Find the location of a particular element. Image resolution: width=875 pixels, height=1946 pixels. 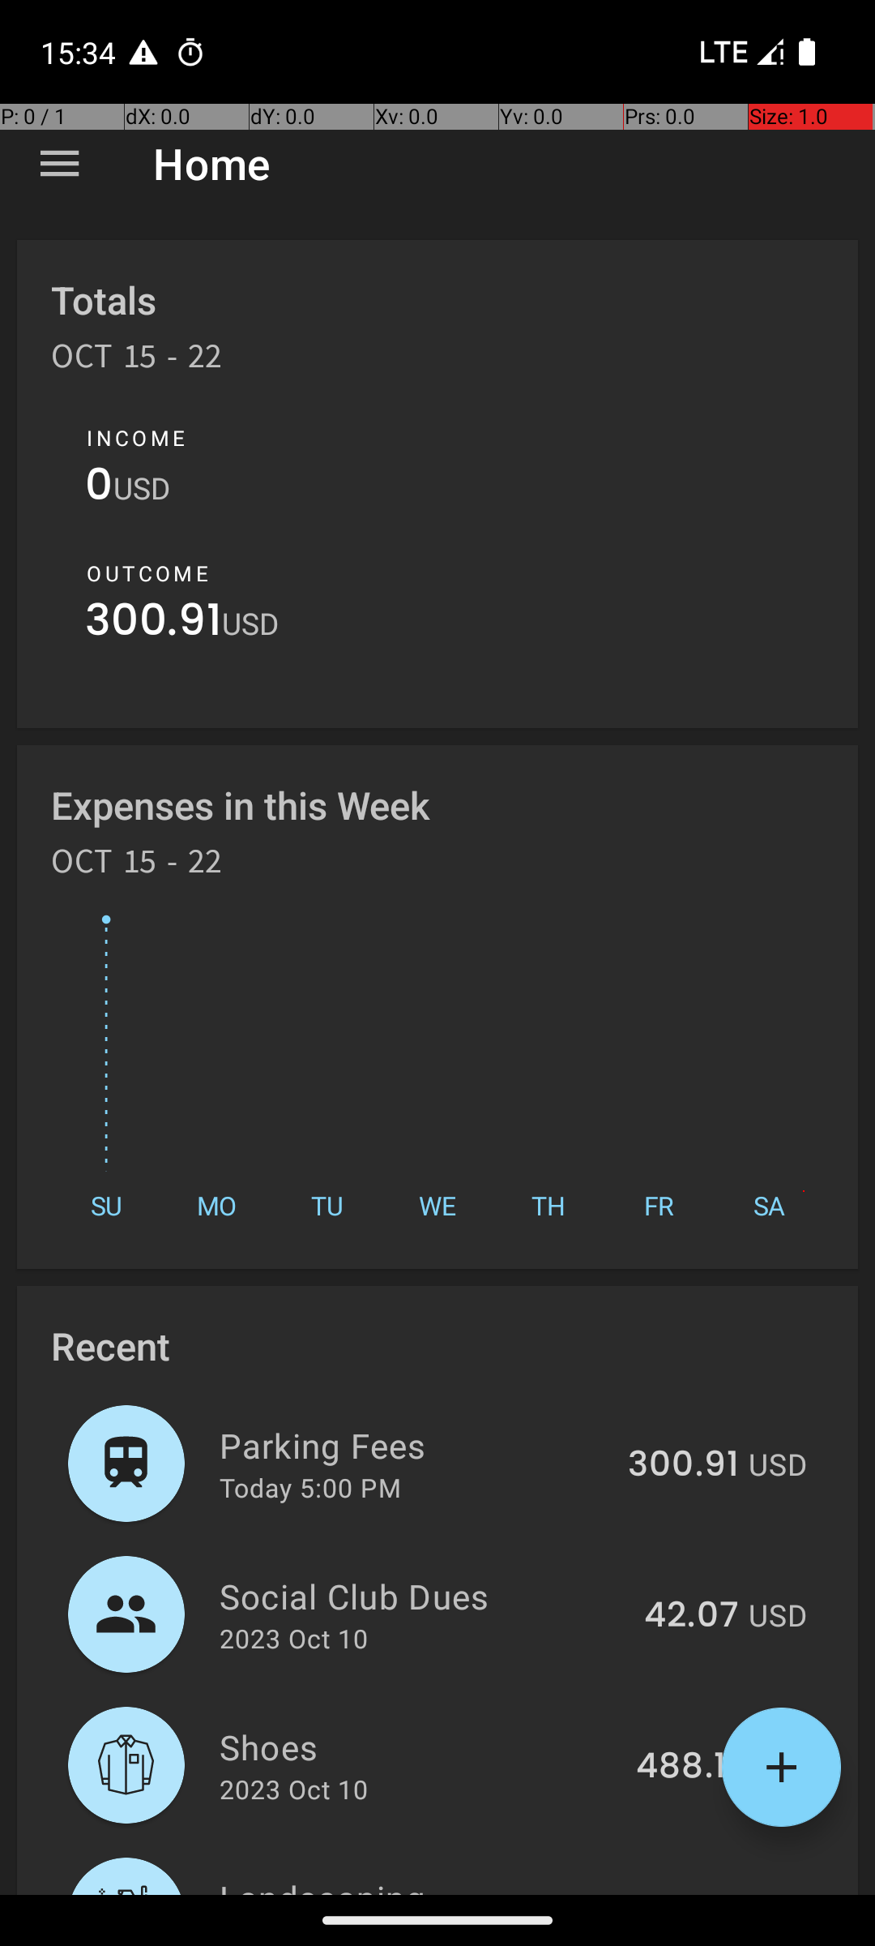

405.13 is located at coordinates (684, 1892).